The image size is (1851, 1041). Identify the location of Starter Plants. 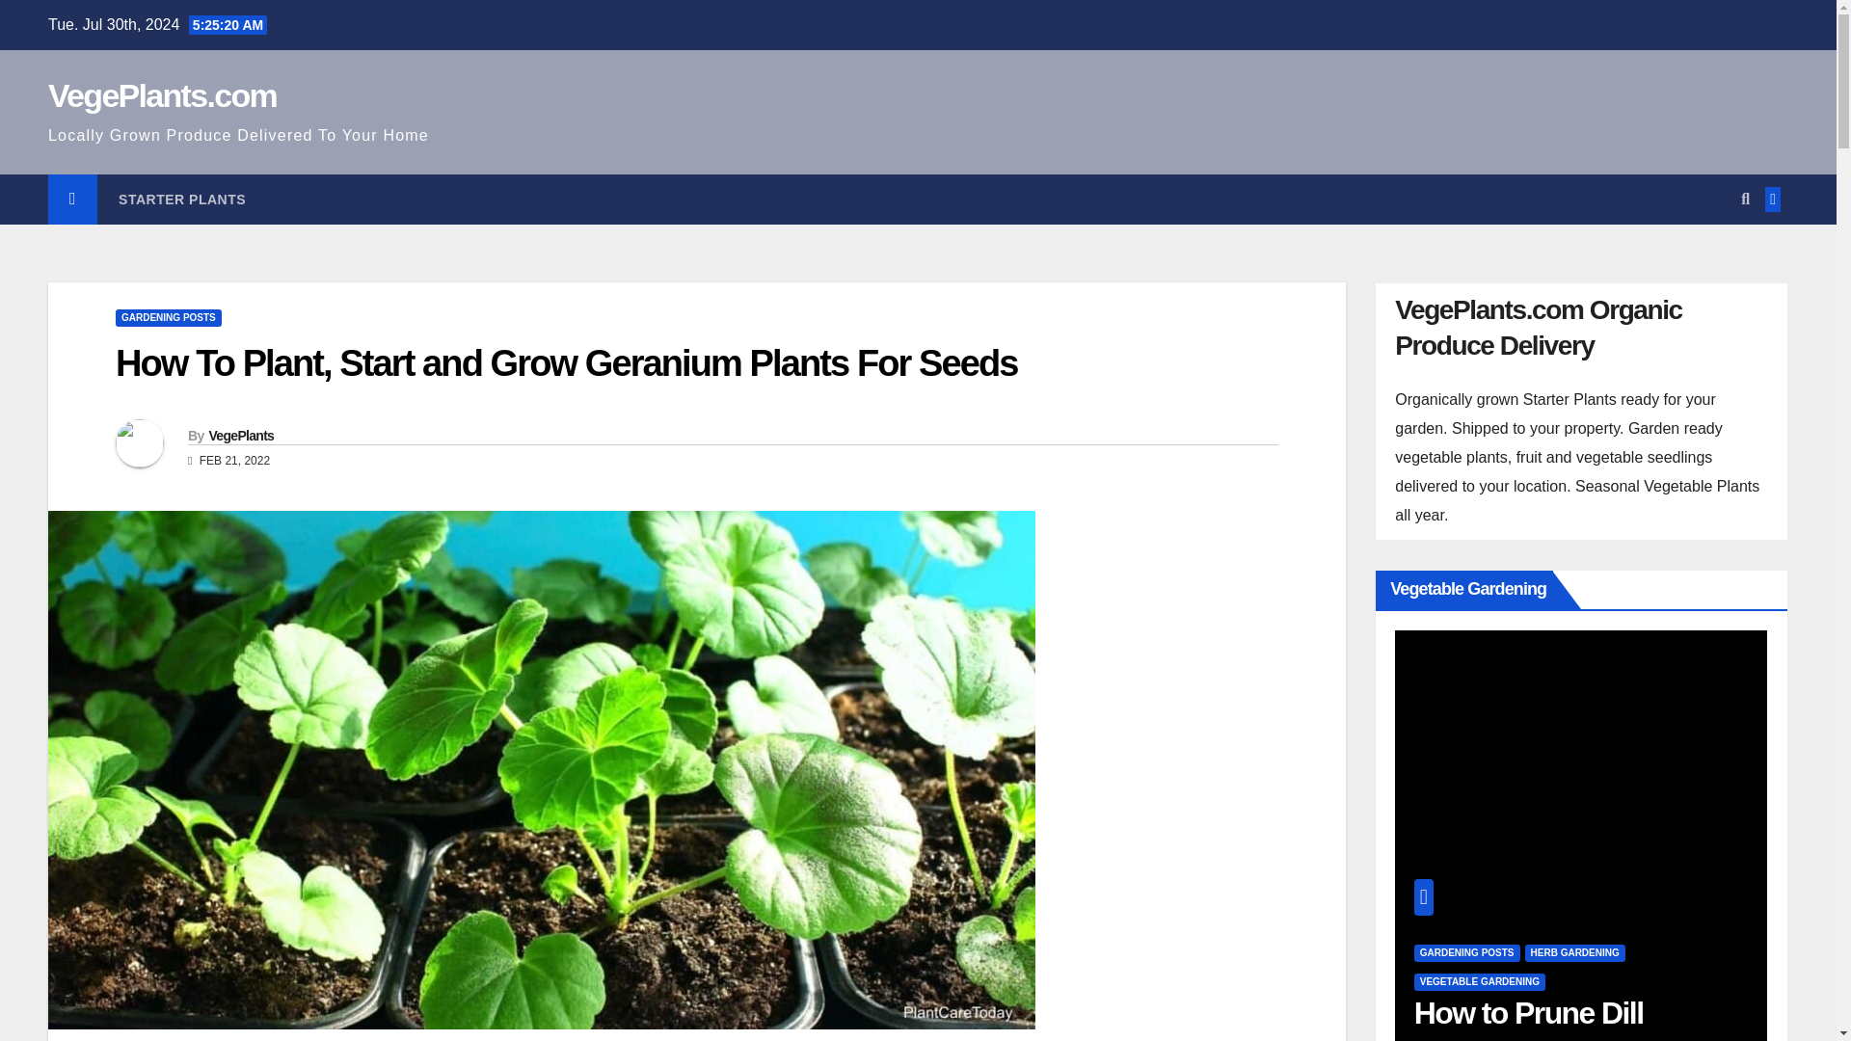
(181, 200).